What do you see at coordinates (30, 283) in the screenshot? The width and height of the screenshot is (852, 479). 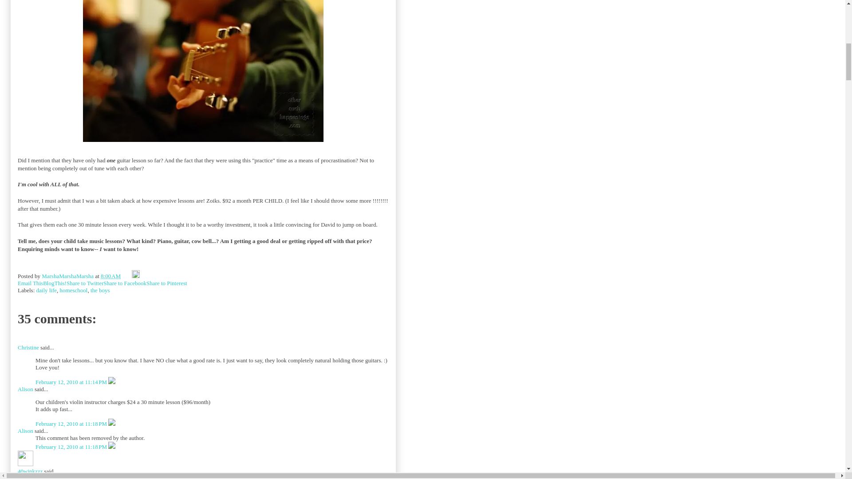 I see `Email This` at bounding box center [30, 283].